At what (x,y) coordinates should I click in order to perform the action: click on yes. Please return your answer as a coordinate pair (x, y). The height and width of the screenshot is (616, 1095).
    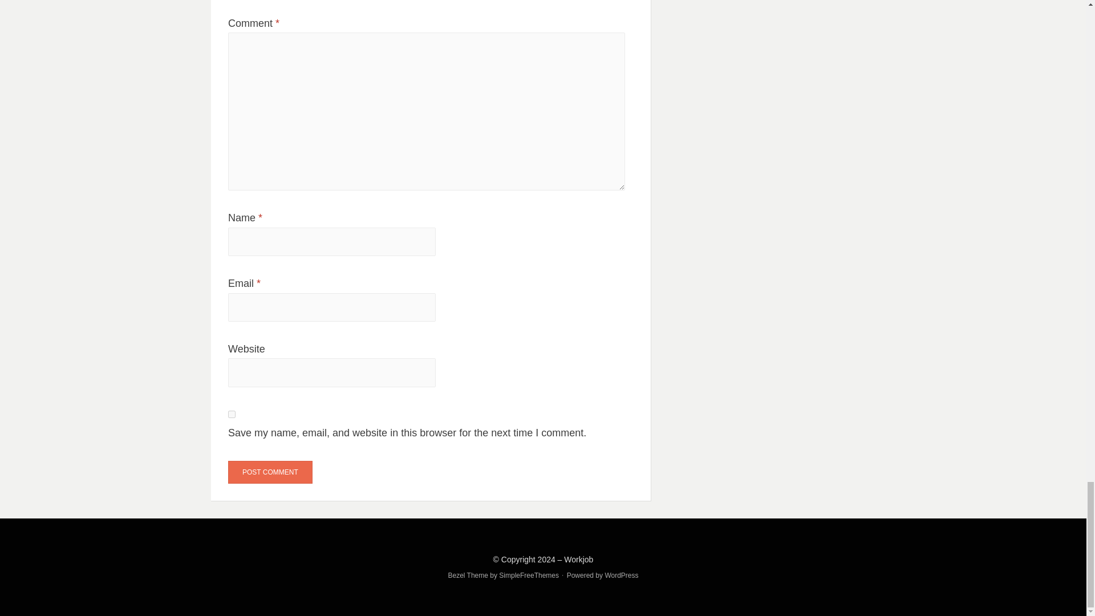
    Looking at the image, I should click on (232, 414).